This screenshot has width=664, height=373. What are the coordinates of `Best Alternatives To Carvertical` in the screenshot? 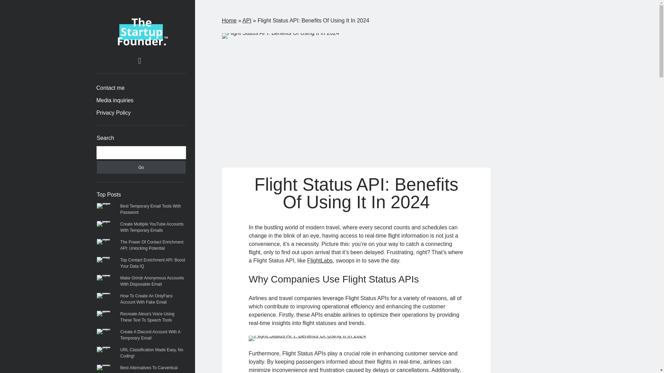 It's located at (149, 368).